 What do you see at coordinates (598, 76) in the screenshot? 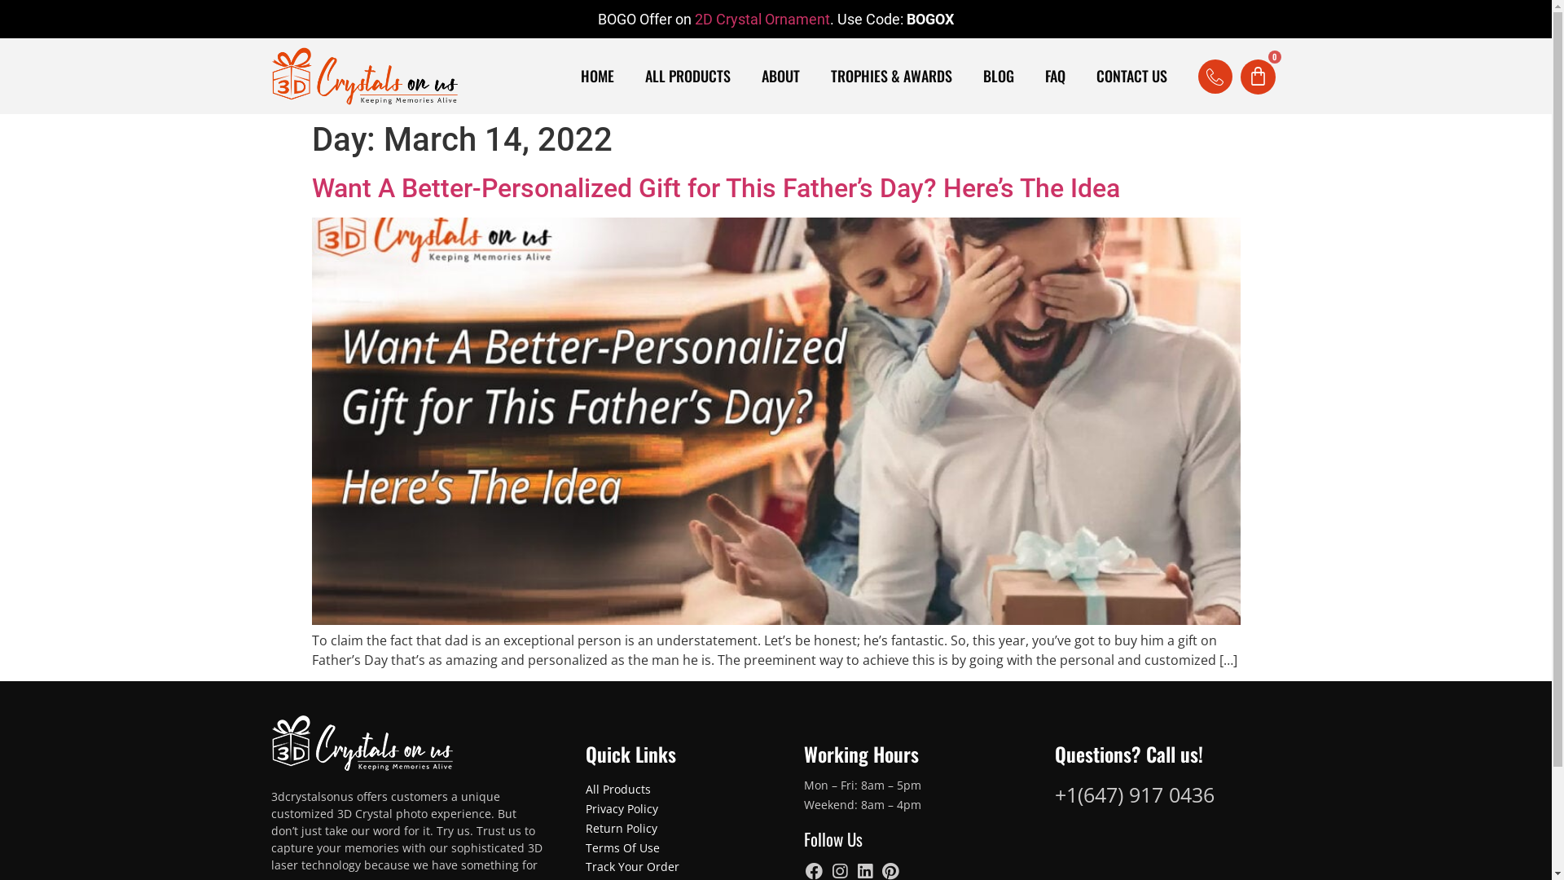
I see `HOME` at bounding box center [598, 76].